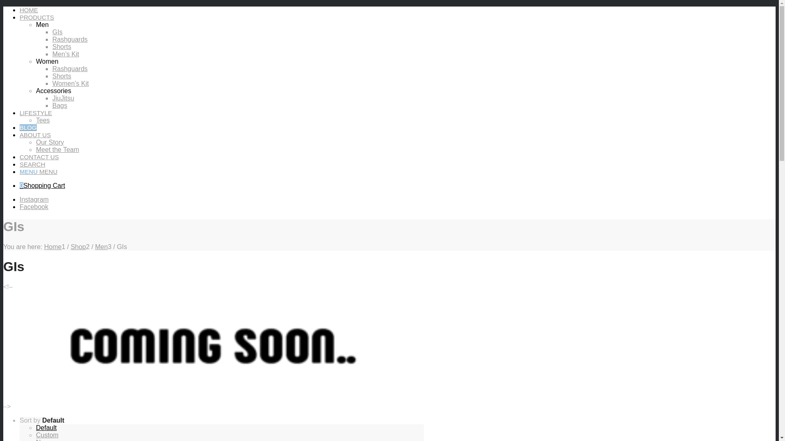 This screenshot has height=441, width=785. What do you see at coordinates (35, 135) in the screenshot?
I see `ABOUT US` at bounding box center [35, 135].